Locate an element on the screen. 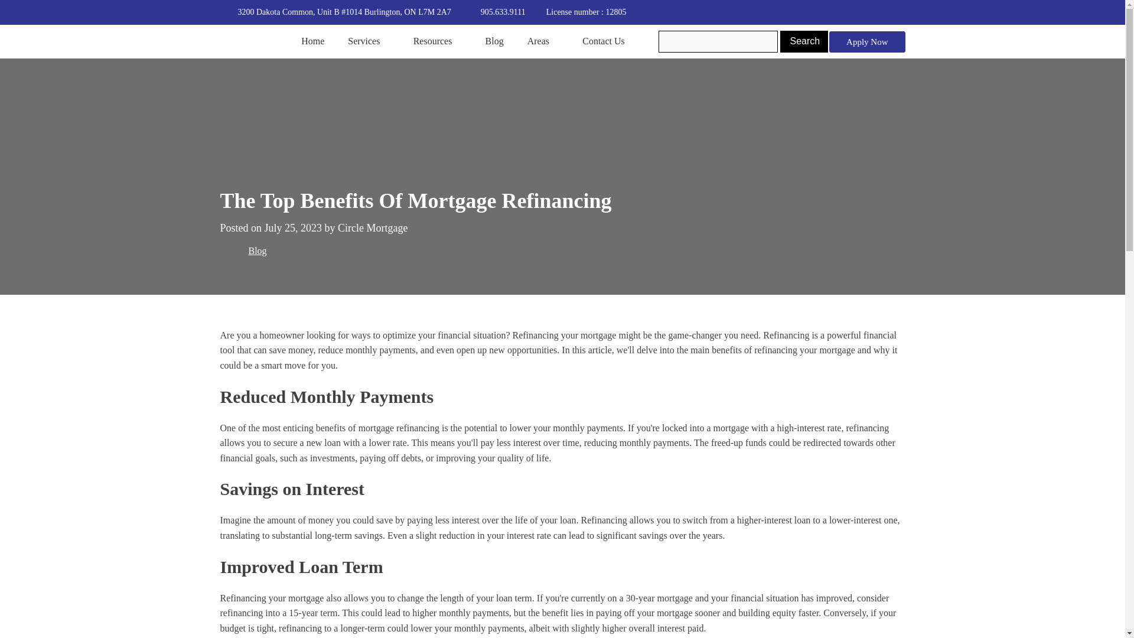 The height and width of the screenshot is (638, 1134). Areas is located at coordinates (543, 42).